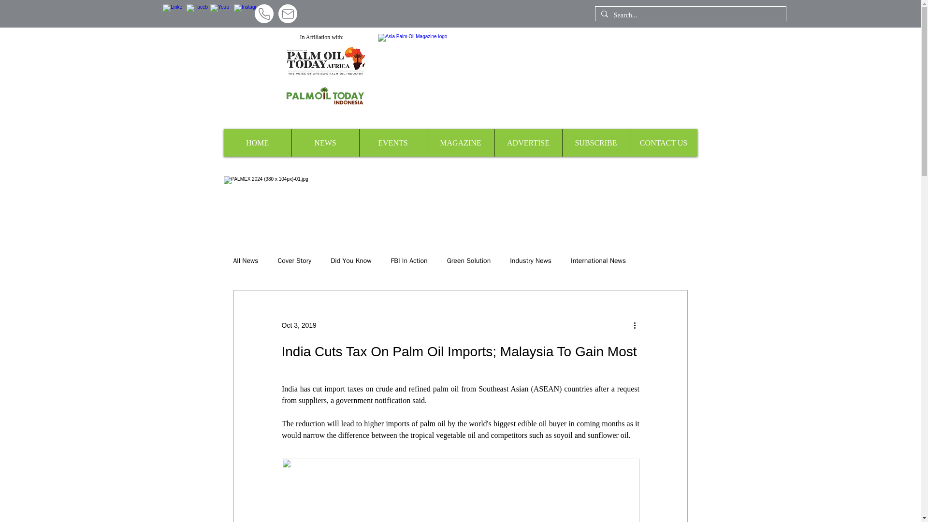 The height and width of the screenshot is (522, 928). Describe the element at coordinates (595, 143) in the screenshot. I see `SUBSCRIBE` at that location.